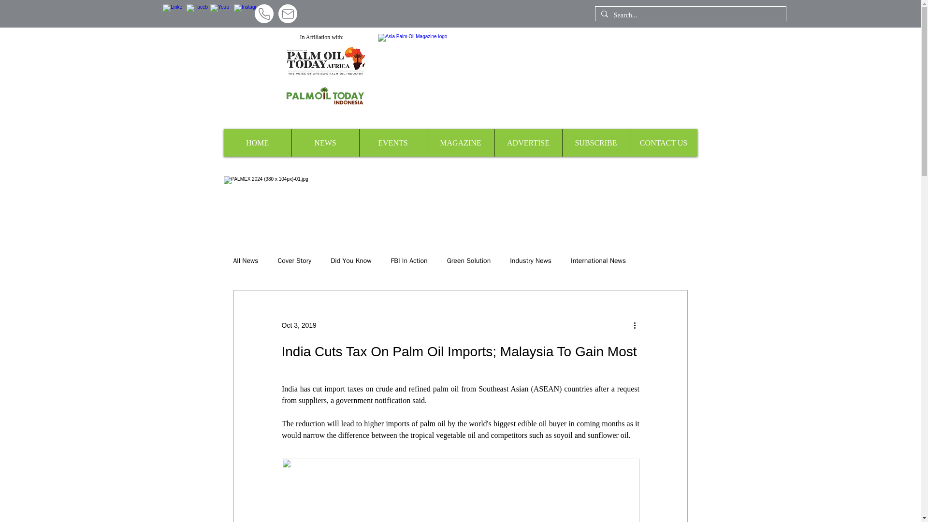 The height and width of the screenshot is (522, 928). Describe the element at coordinates (595, 143) in the screenshot. I see `SUBSCRIBE` at that location.